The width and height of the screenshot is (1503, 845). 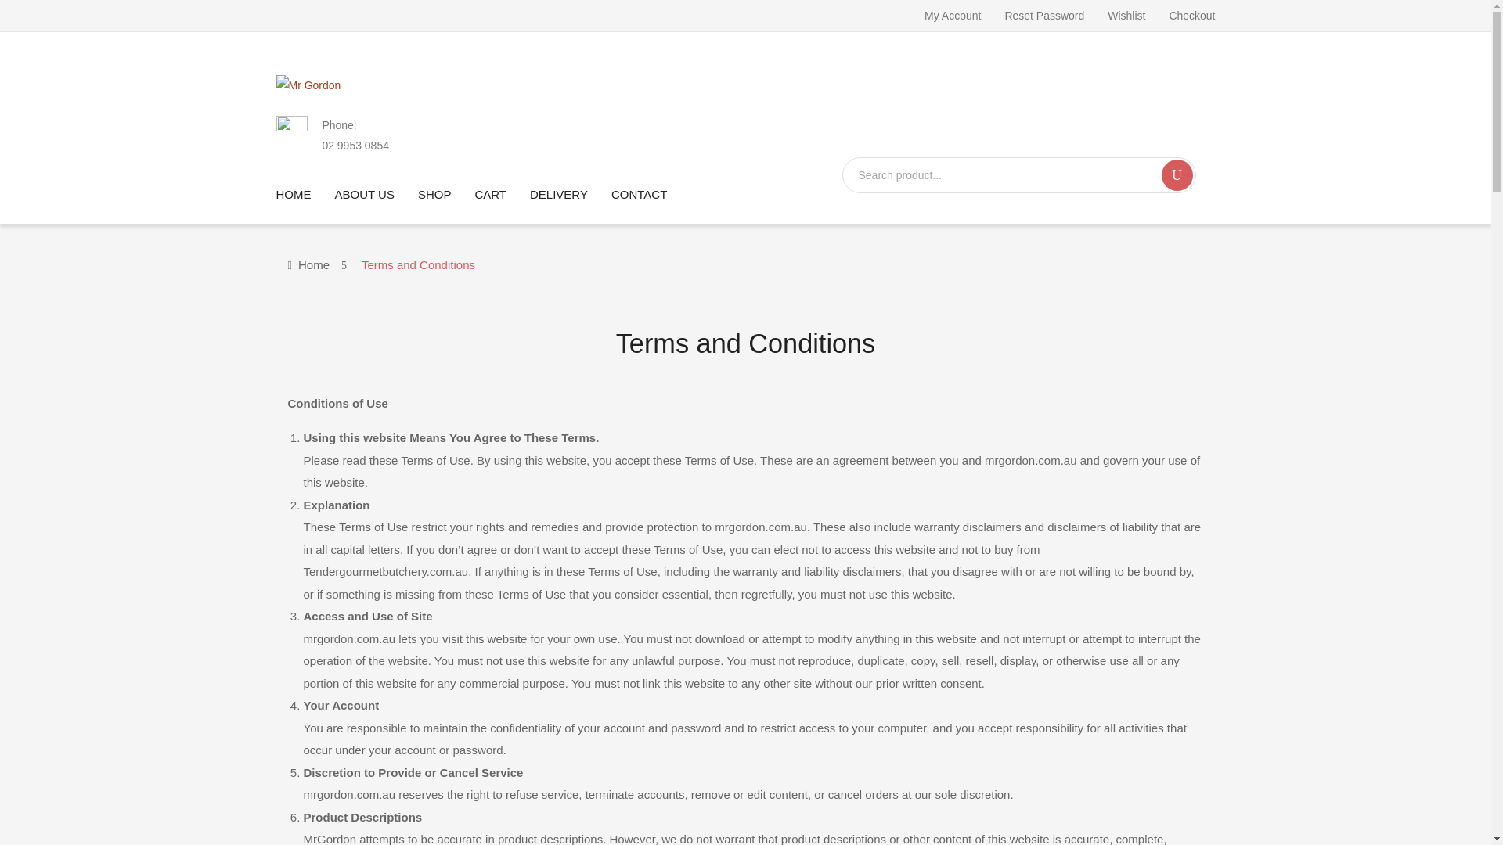 What do you see at coordinates (1177, 175) in the screenshot?
I see `Search` at bounding box center [1177, 175].